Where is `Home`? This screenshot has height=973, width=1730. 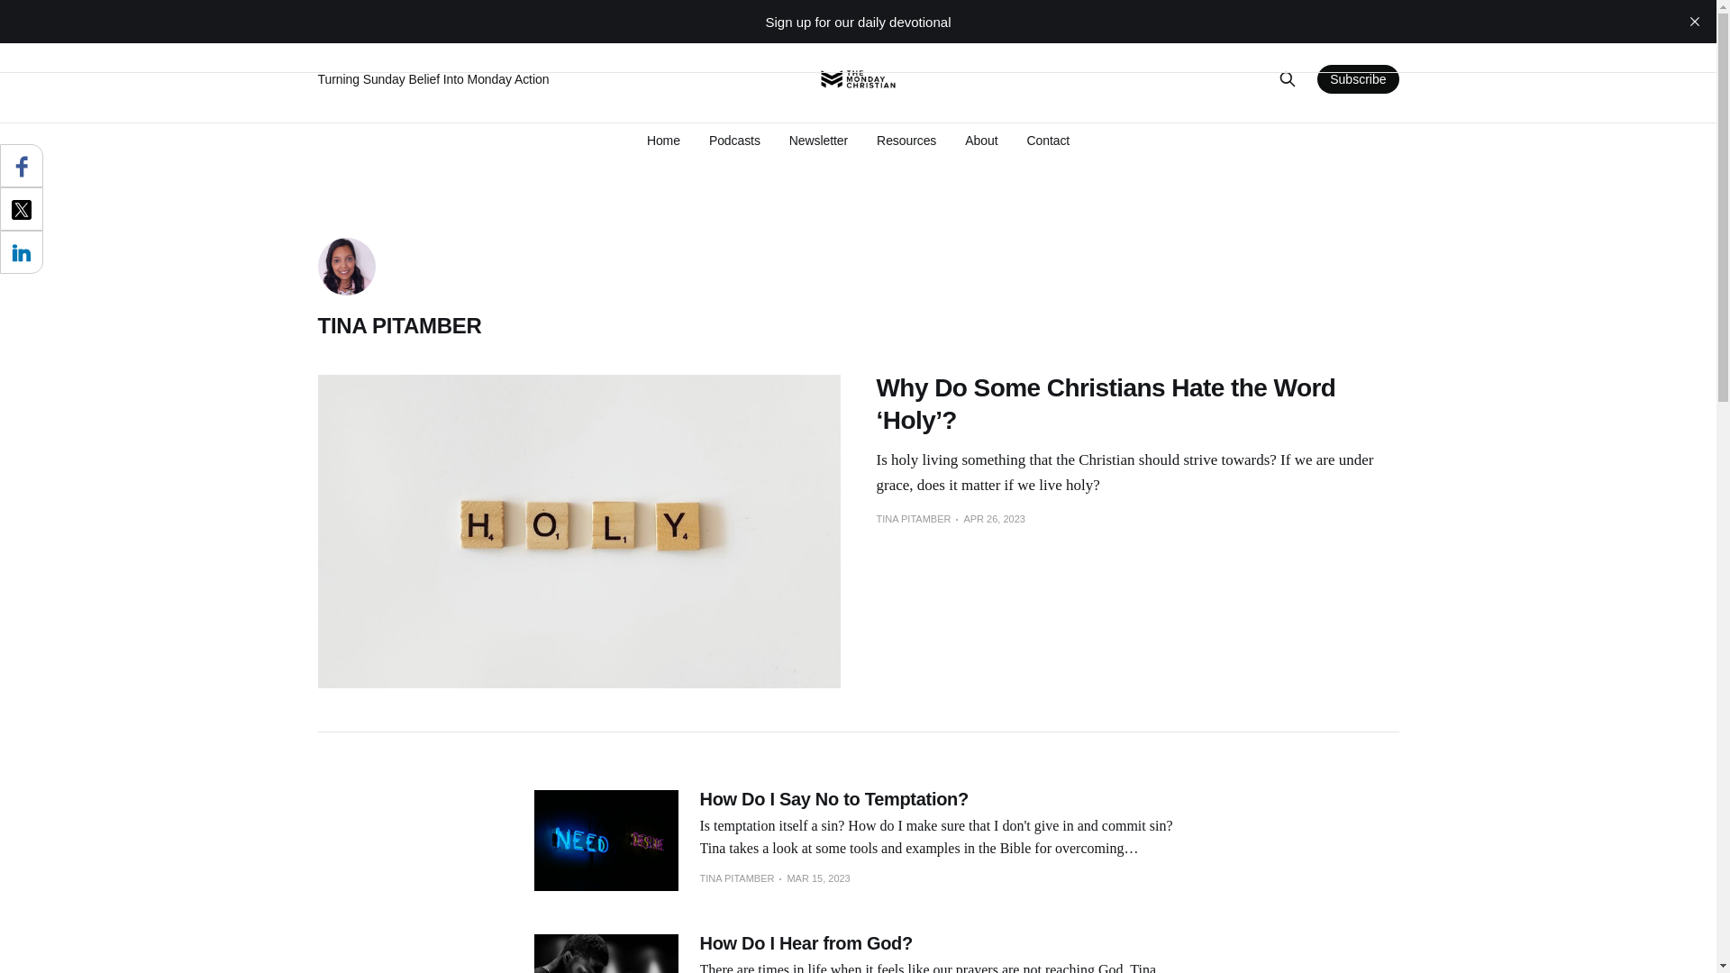 Home is located at coordinates (663, 141).